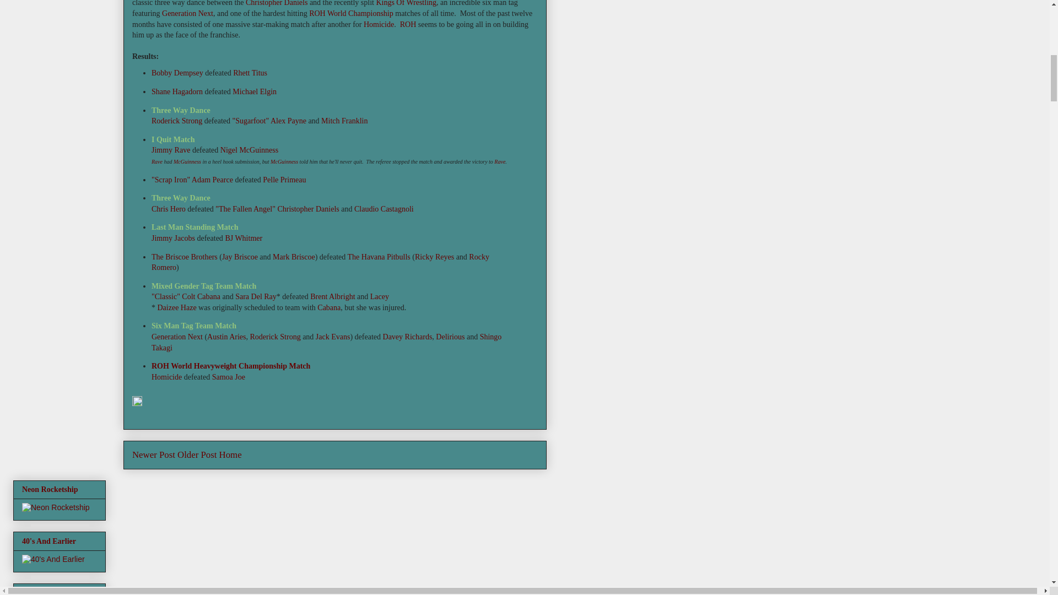 The width and height of the screenshot is (1058, 595). Describe the element at coordinates (249, 150) in the screenshot. I see `Nigel McGuinness` at that location.